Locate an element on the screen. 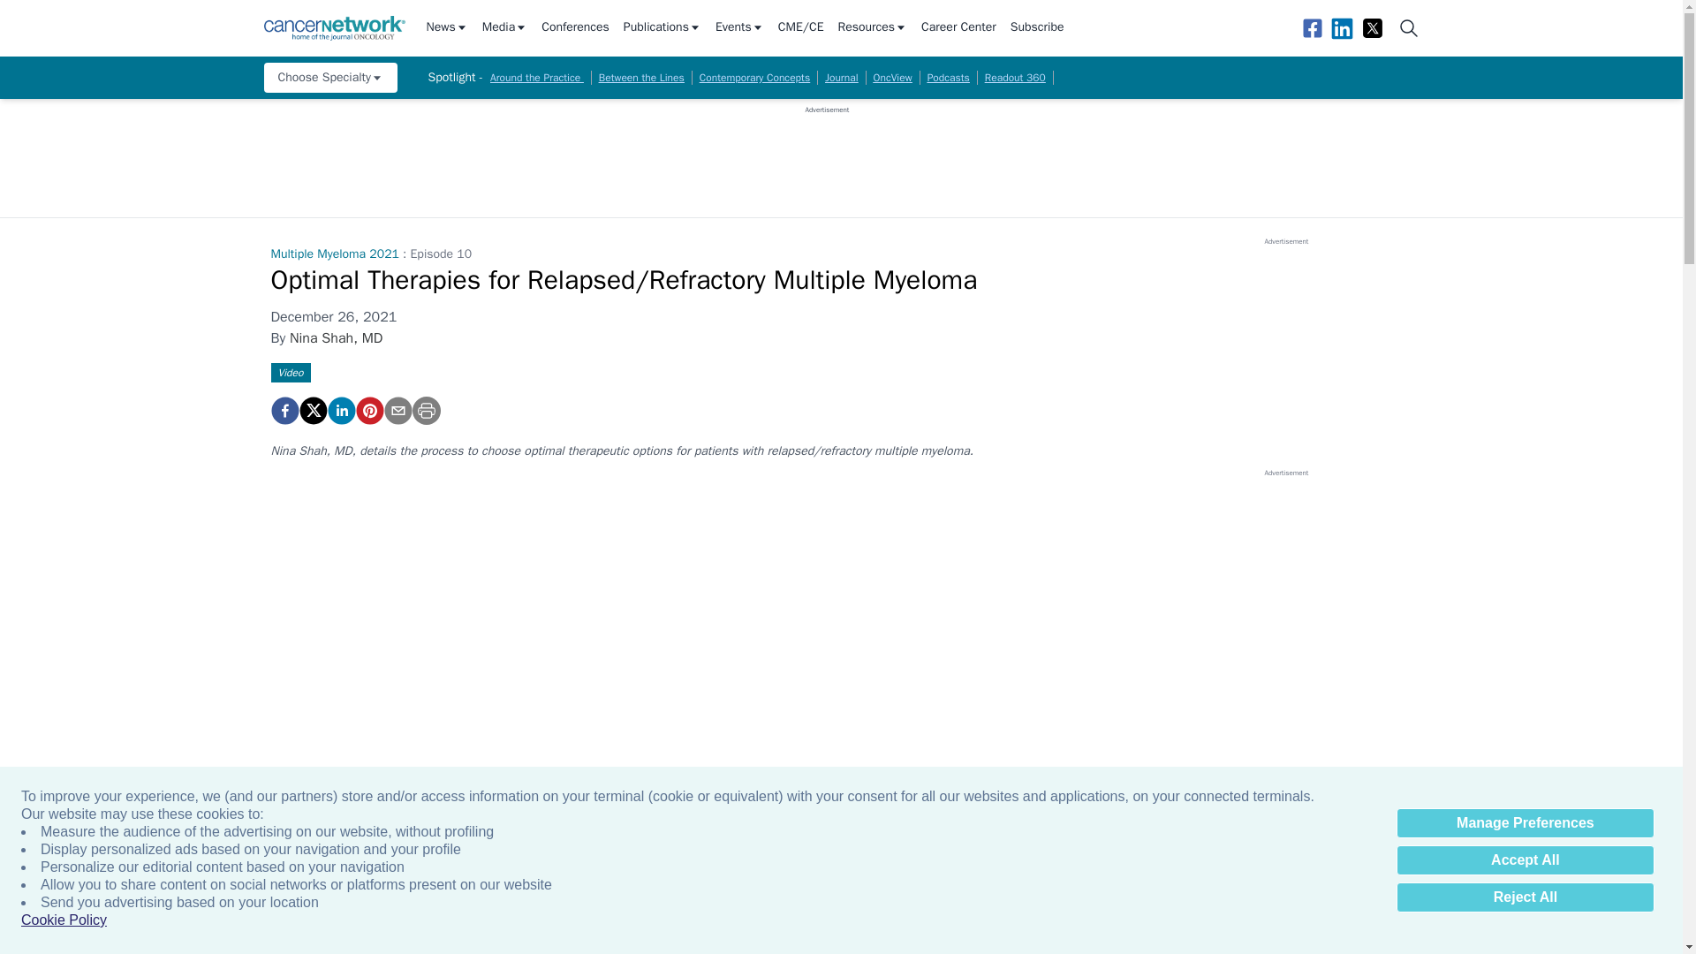 The height and width of the screenshot is (954, 1696). Accept All is located at coordinates (1525, 860).